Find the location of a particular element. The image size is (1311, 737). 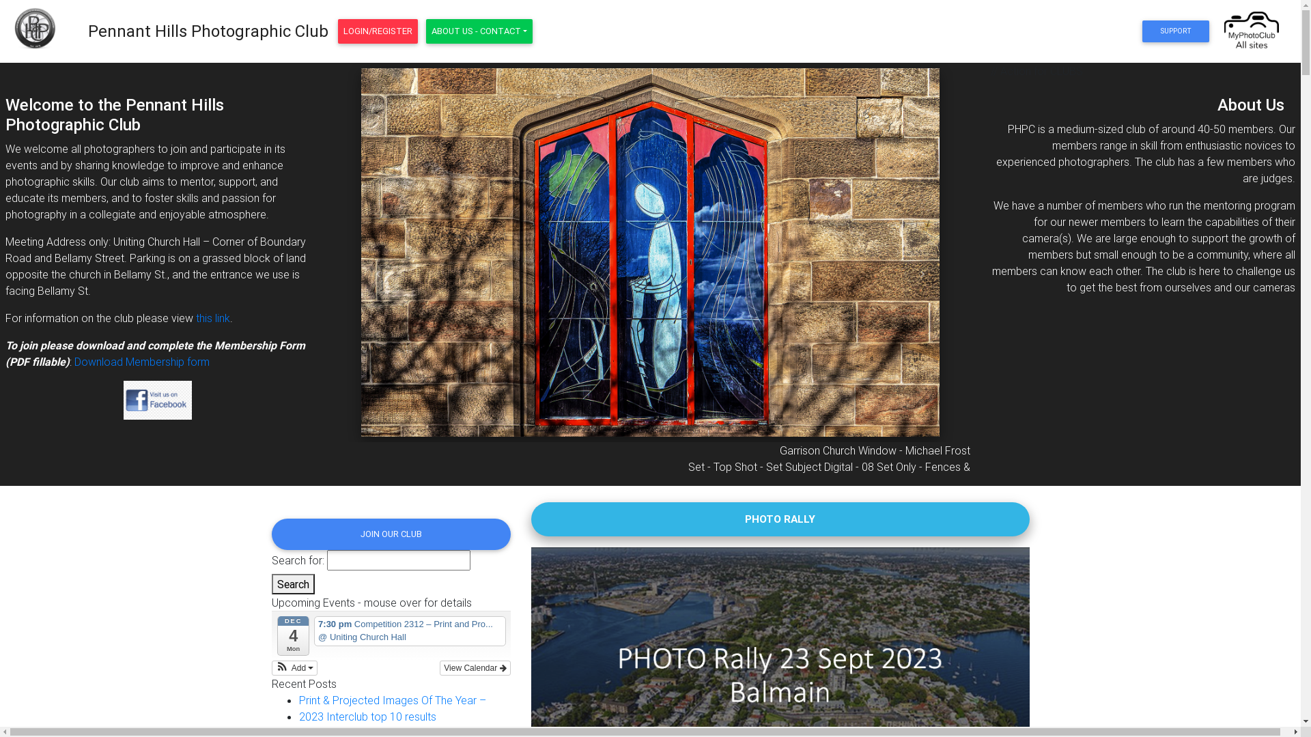

Previous is located at coordinates (378, 274).